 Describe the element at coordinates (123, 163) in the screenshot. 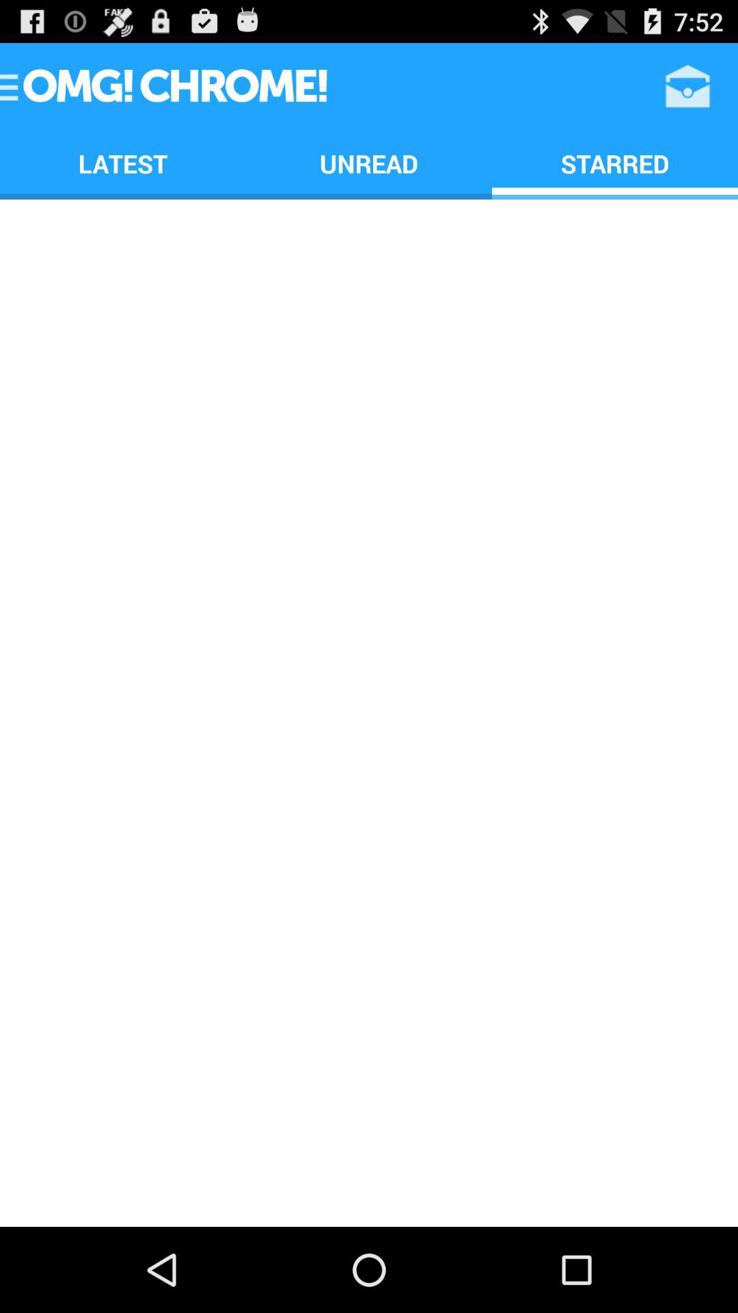

I see `jump to the latest app` at that location.